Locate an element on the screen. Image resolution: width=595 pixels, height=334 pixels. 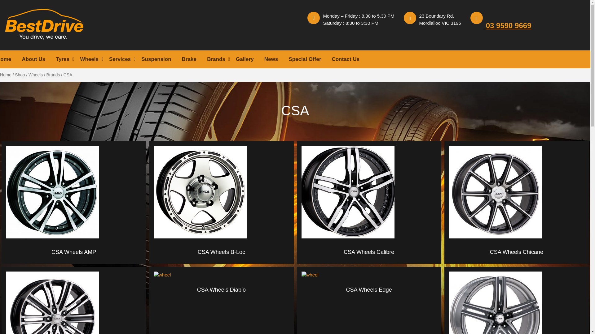
About Us is located at coordinates (33, 59).